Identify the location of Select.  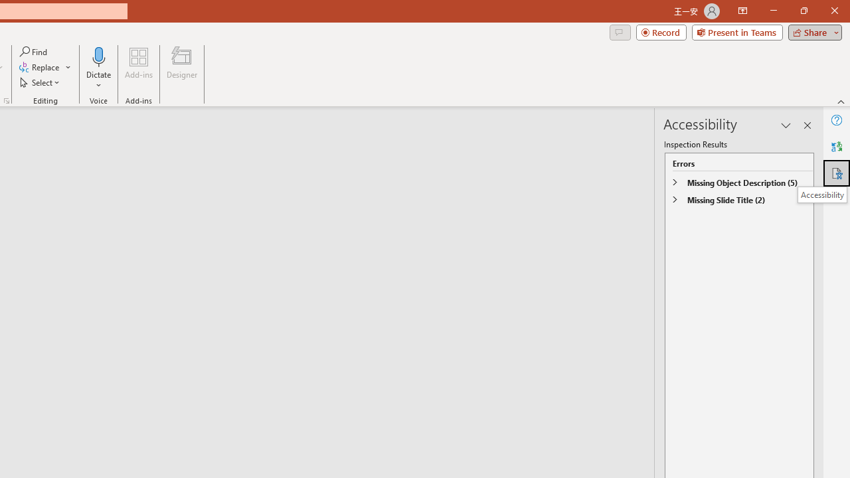
(41, 82).